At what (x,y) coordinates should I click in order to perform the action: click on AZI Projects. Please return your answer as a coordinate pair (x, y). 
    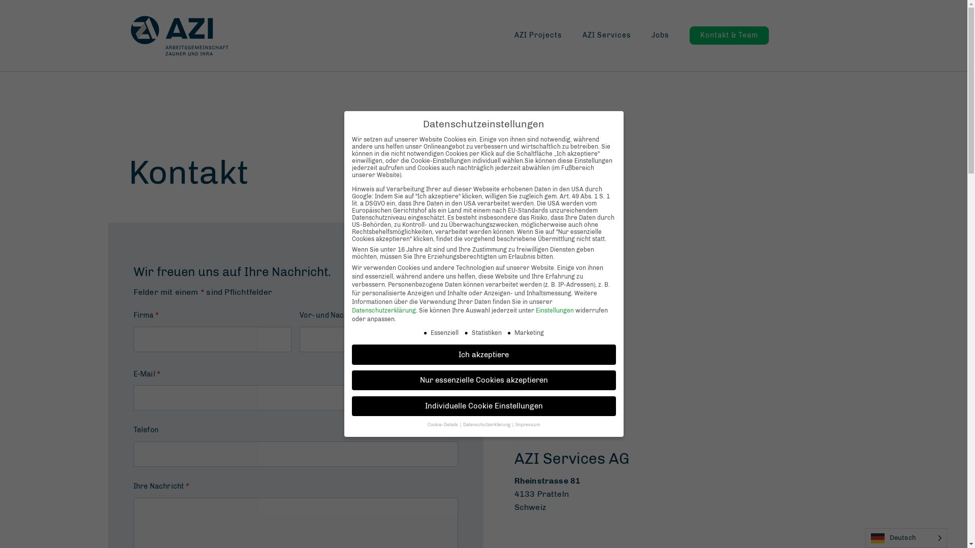
    Looking at the image, I should click on (547, 36).